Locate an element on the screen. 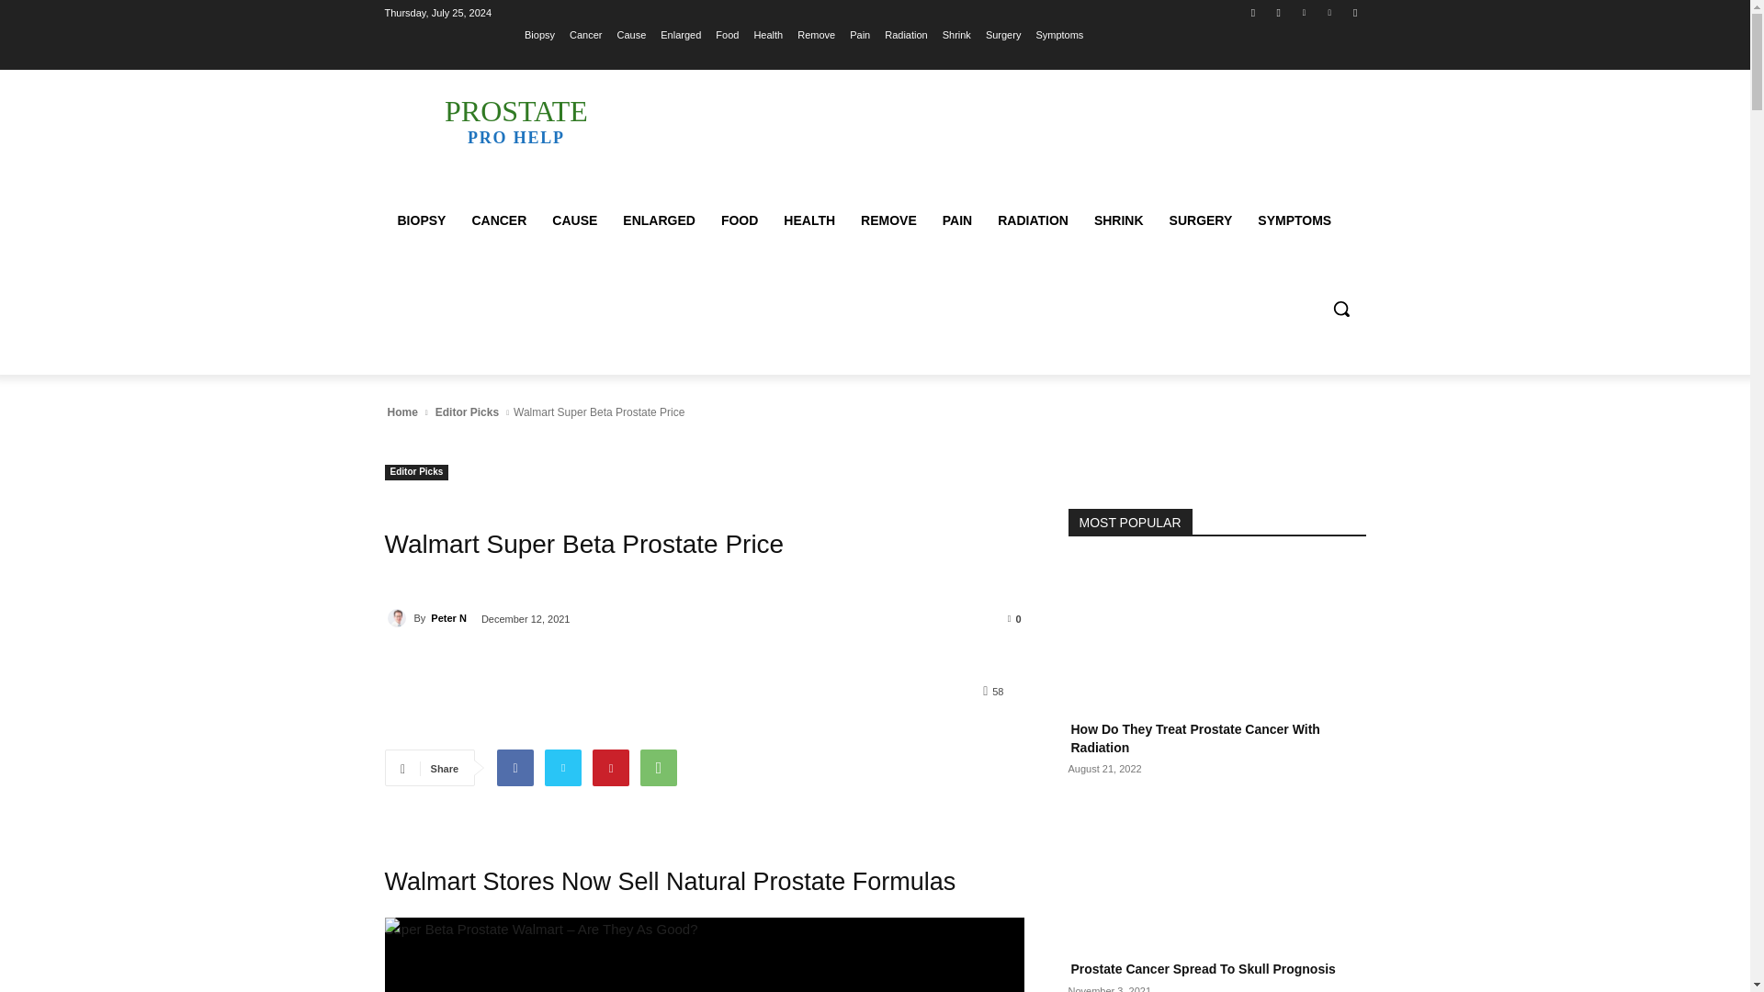 The image size is (1764, 992). Radiation is located at coordinates (906, 34).